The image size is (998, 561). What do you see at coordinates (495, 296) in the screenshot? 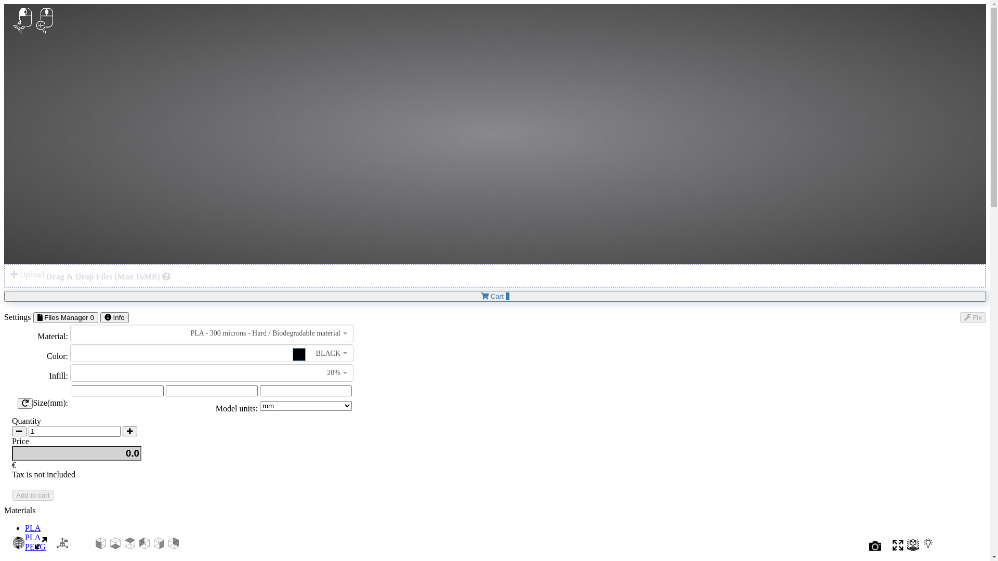
I see `Cart 0` at bounding box center [495, 296].